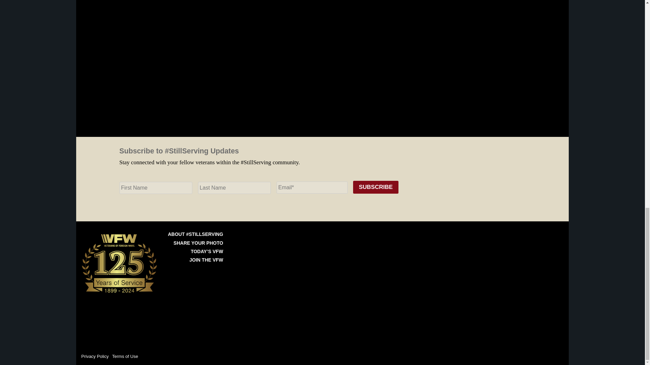 This screenshot has height=365, width=650. I want to click on SUBSCRIBE, so click(375, 187).